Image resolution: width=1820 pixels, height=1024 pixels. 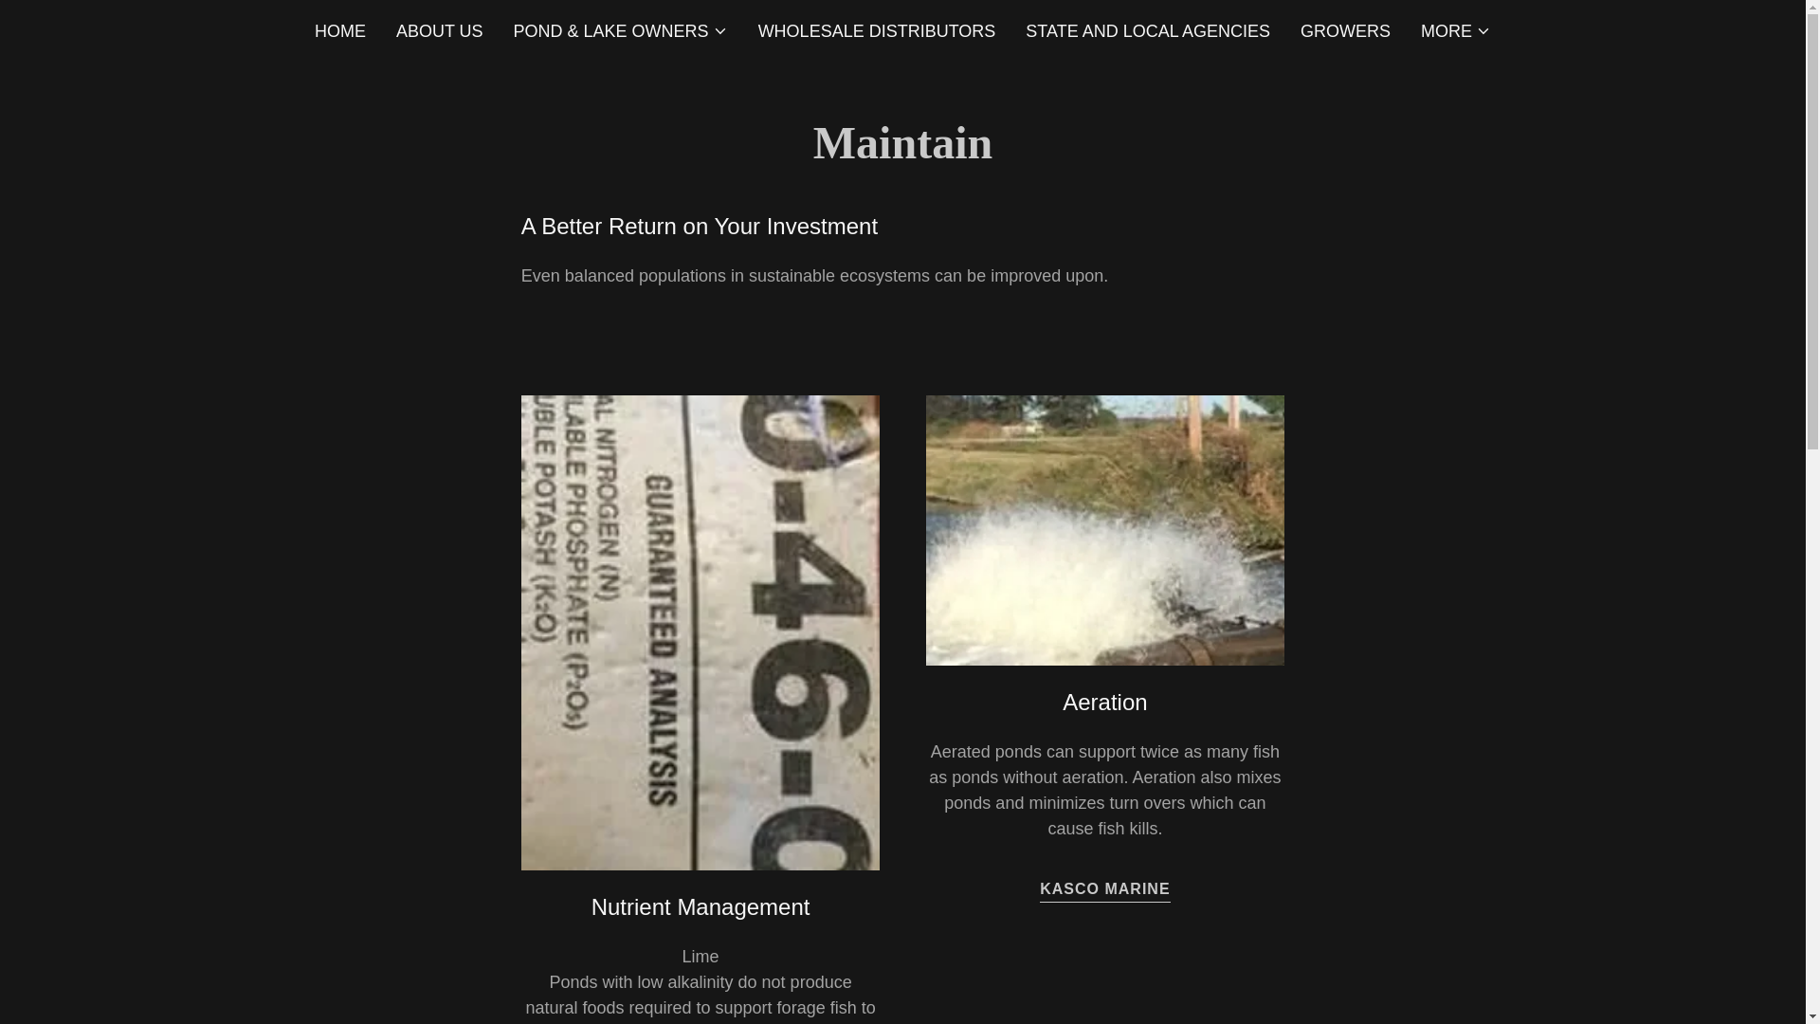 I want to click on MORE, so click(x=1456, y=30).